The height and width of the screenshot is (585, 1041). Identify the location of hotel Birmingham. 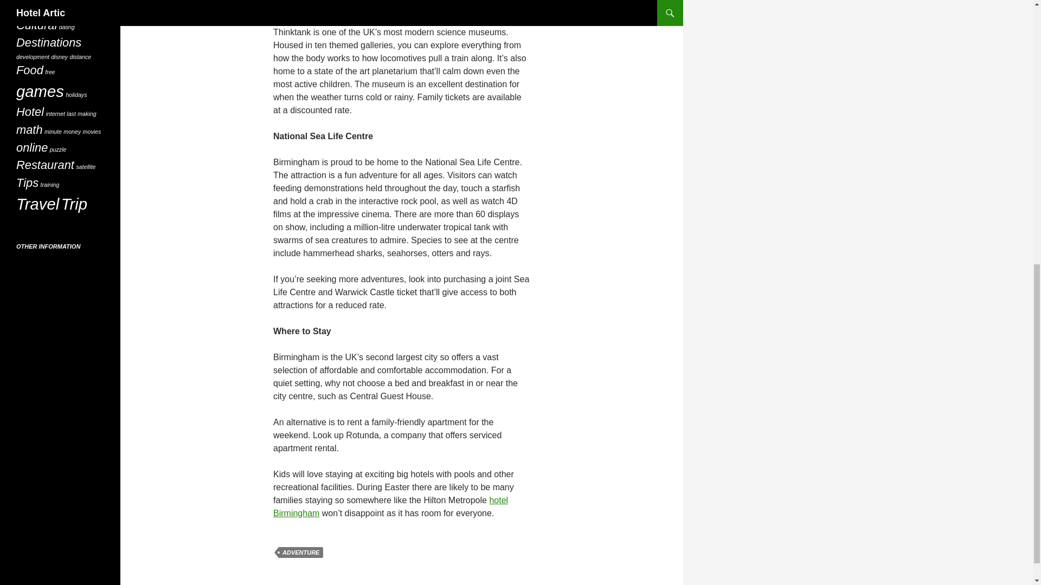
(390, 506).